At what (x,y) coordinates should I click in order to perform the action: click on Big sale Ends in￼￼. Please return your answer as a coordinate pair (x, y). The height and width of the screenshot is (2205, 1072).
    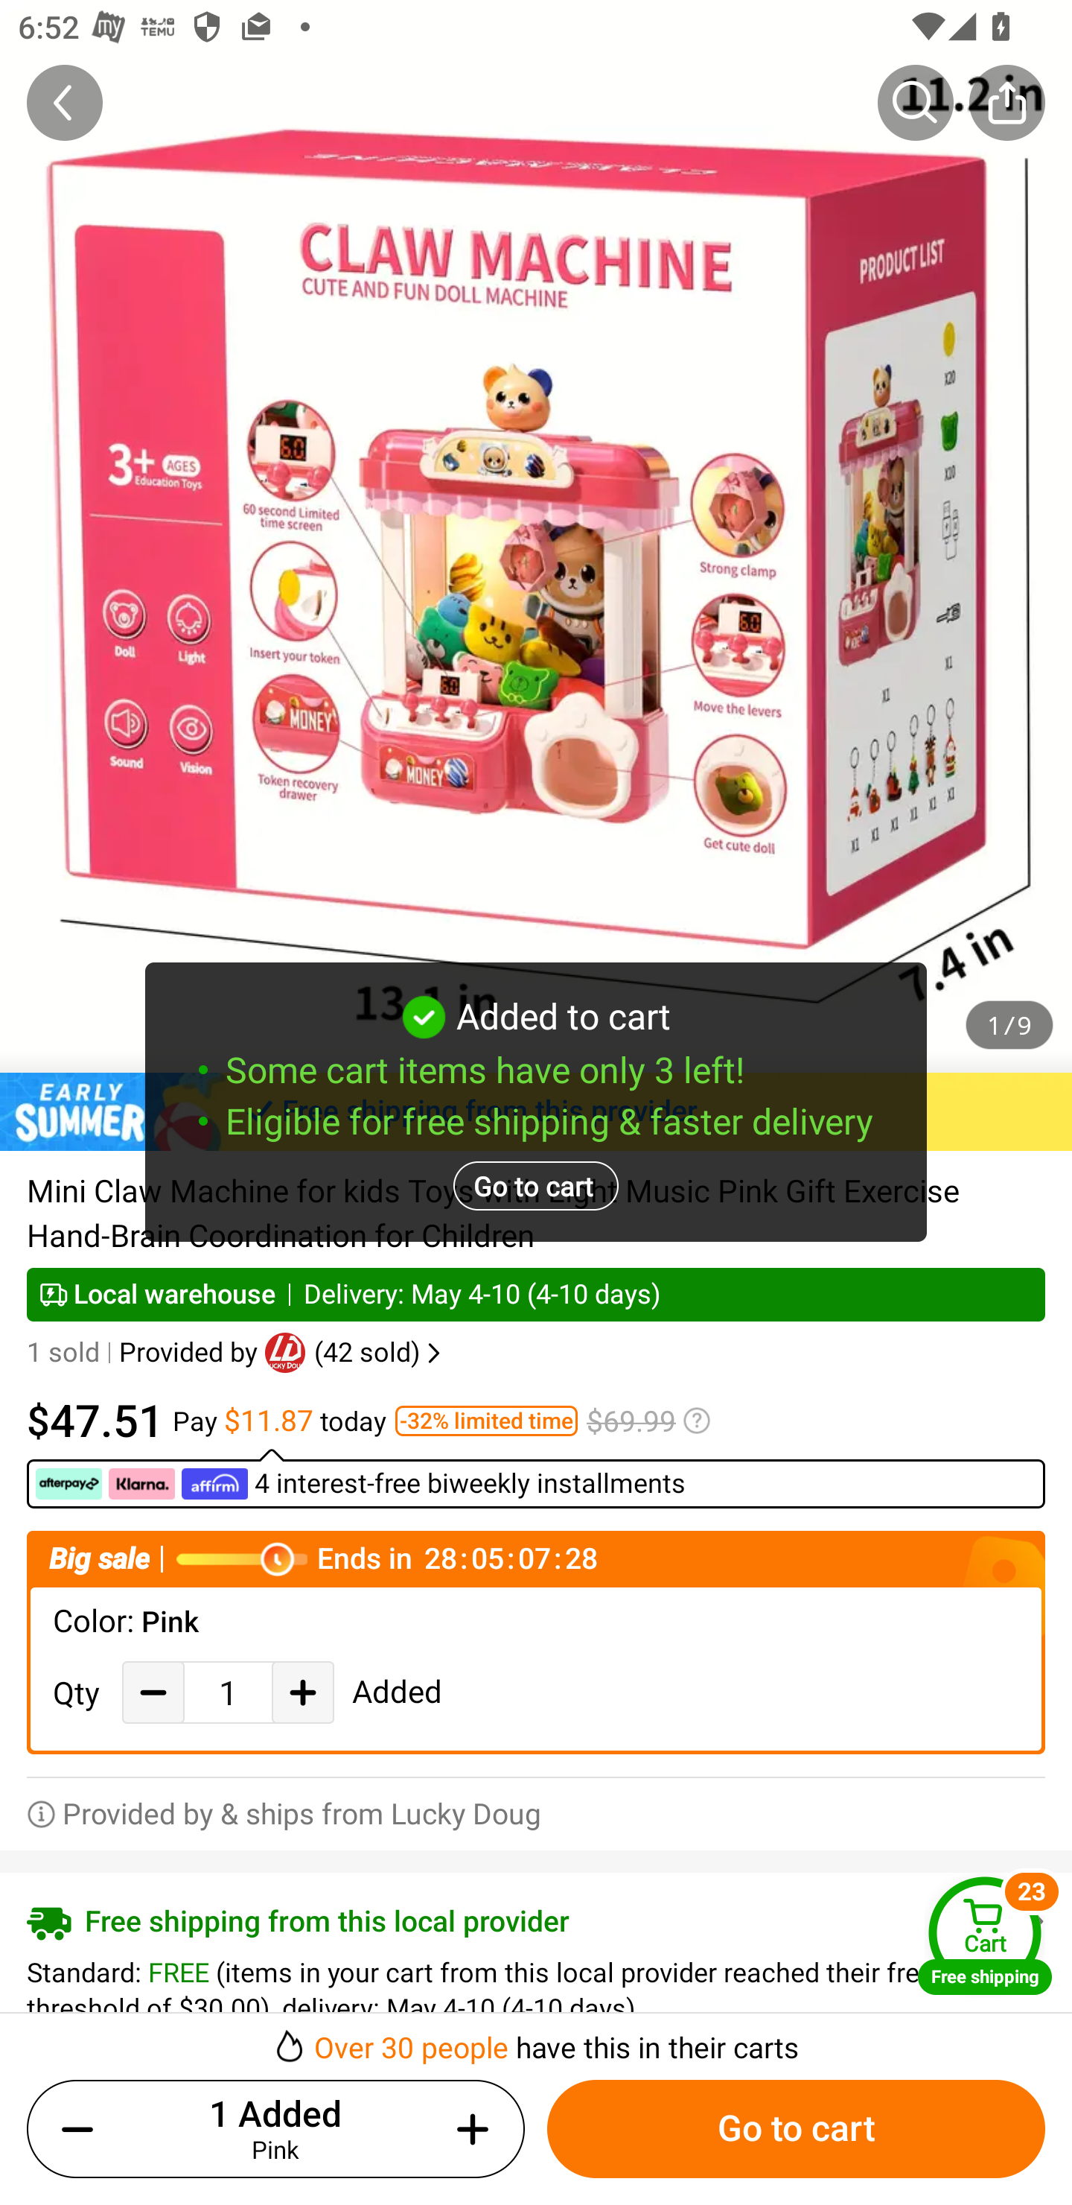
    Looking at the image, I should click on (536, 1558).